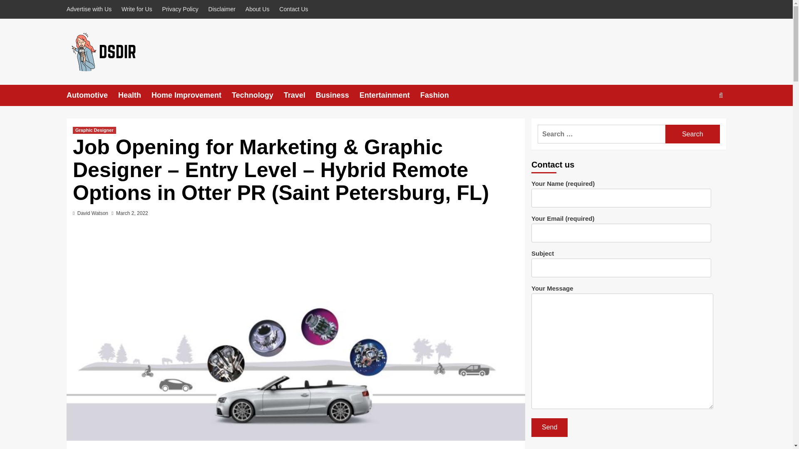 This screenshot has width=799, height=449. I want to click on Business, so click(337, 95).